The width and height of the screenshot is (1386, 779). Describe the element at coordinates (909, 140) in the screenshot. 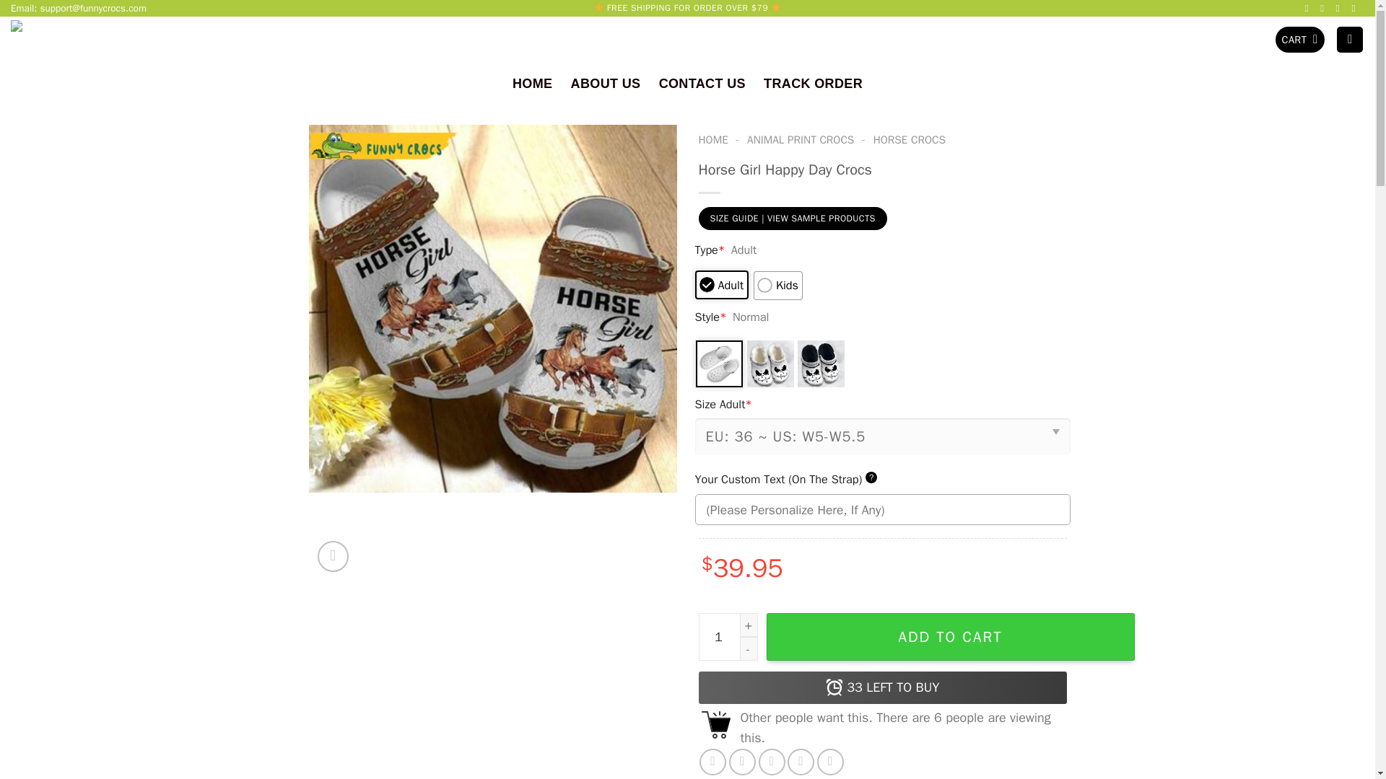

I see `HORSE CROCS` at that location.